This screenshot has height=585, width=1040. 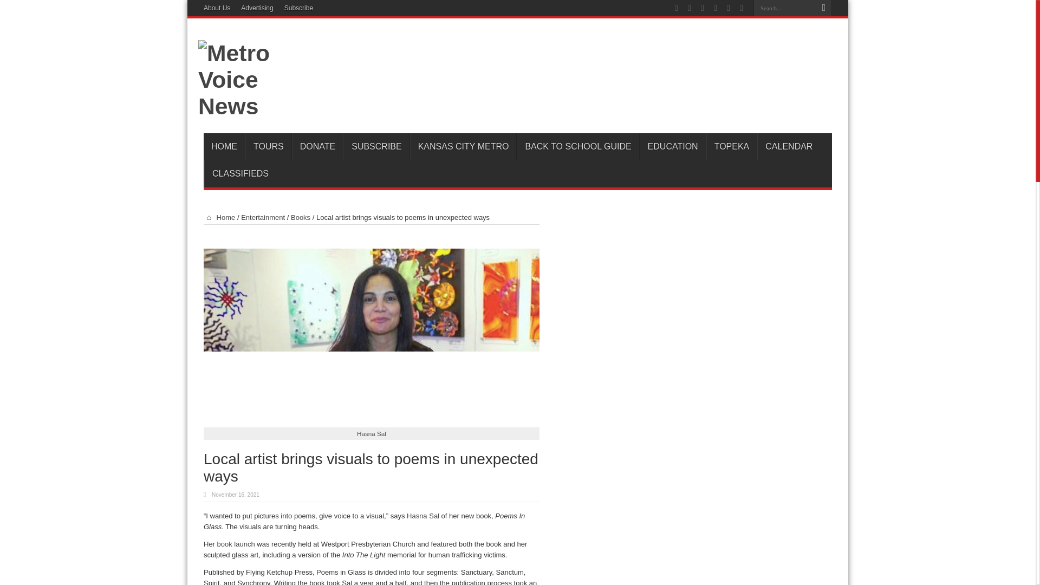 I want to click on Search..., so click(x=784, y=8).